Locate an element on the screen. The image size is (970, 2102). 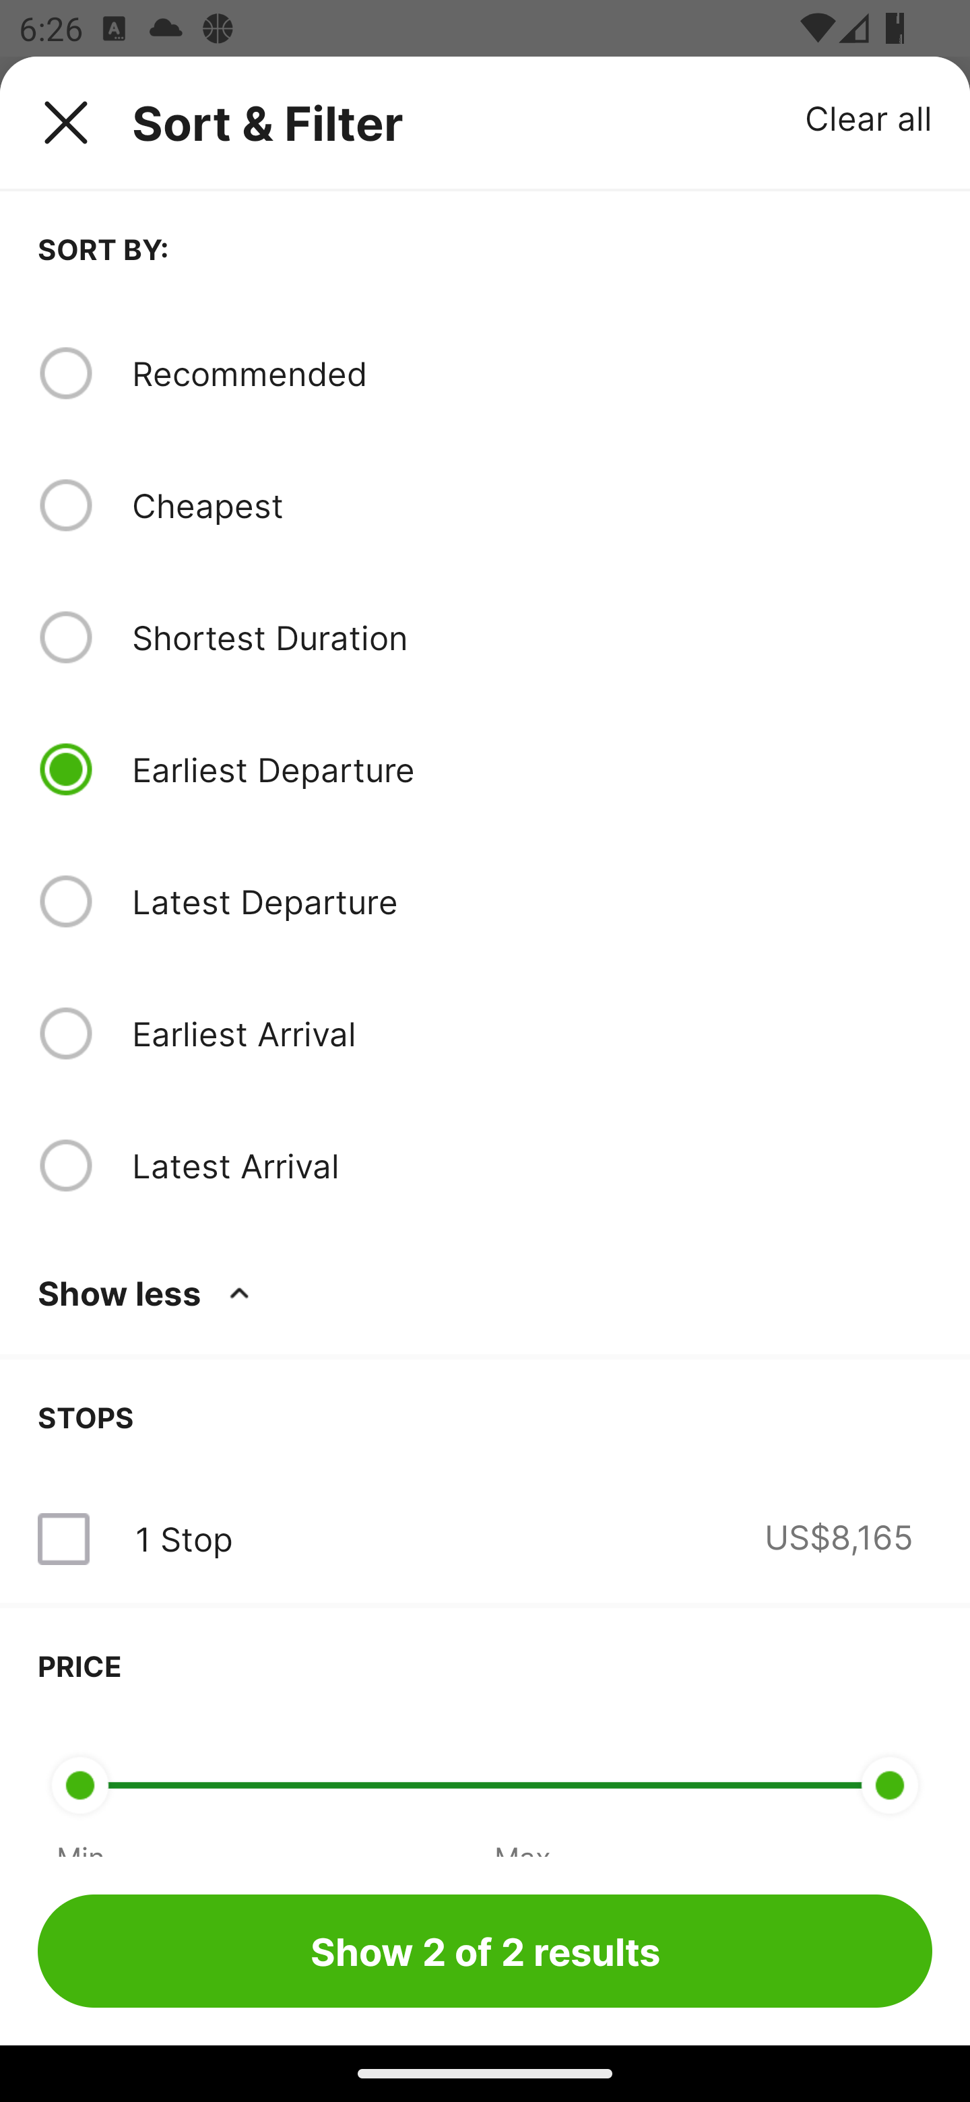
Recommended  is located at coordinates (531, 373).